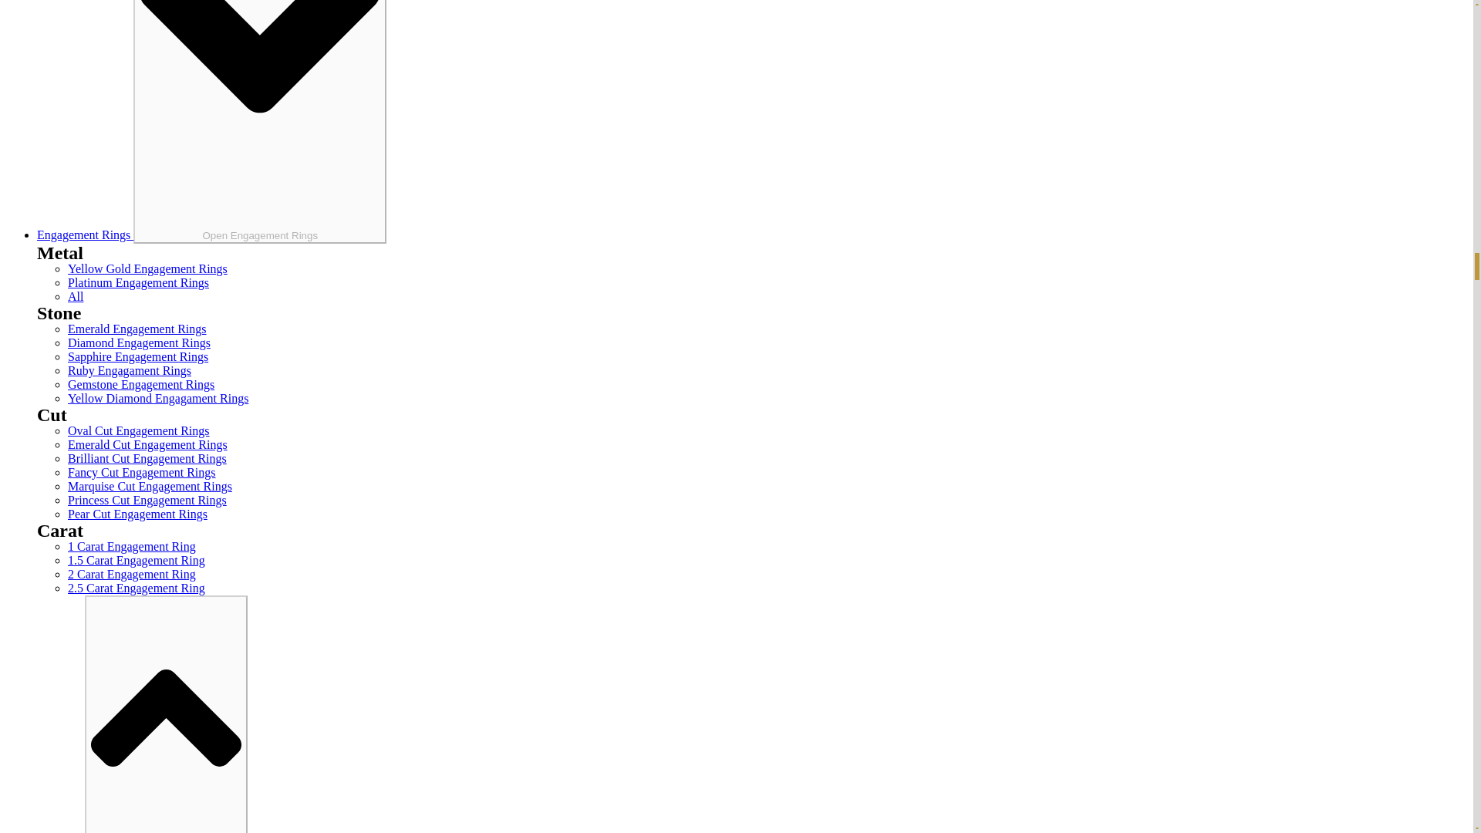  What do you see at coordinates (158, 398) in the screenshot?
I see `Yellow Diamond Engagament Rings` at bounding box center [158, 398].